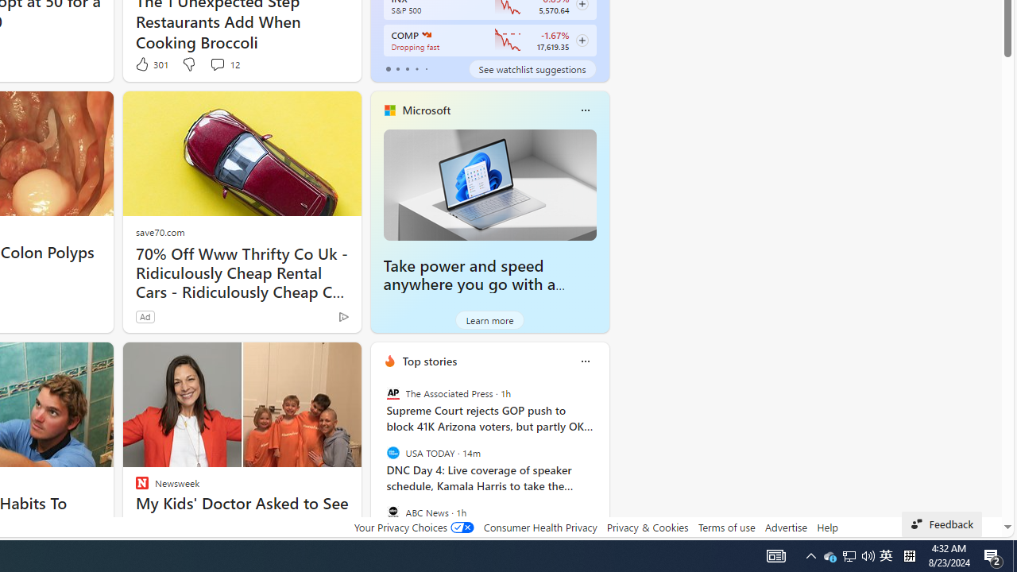  Describe the element at coordinates (647, 527) in the screenshot. I see `Privacy & Cookies` at that location.